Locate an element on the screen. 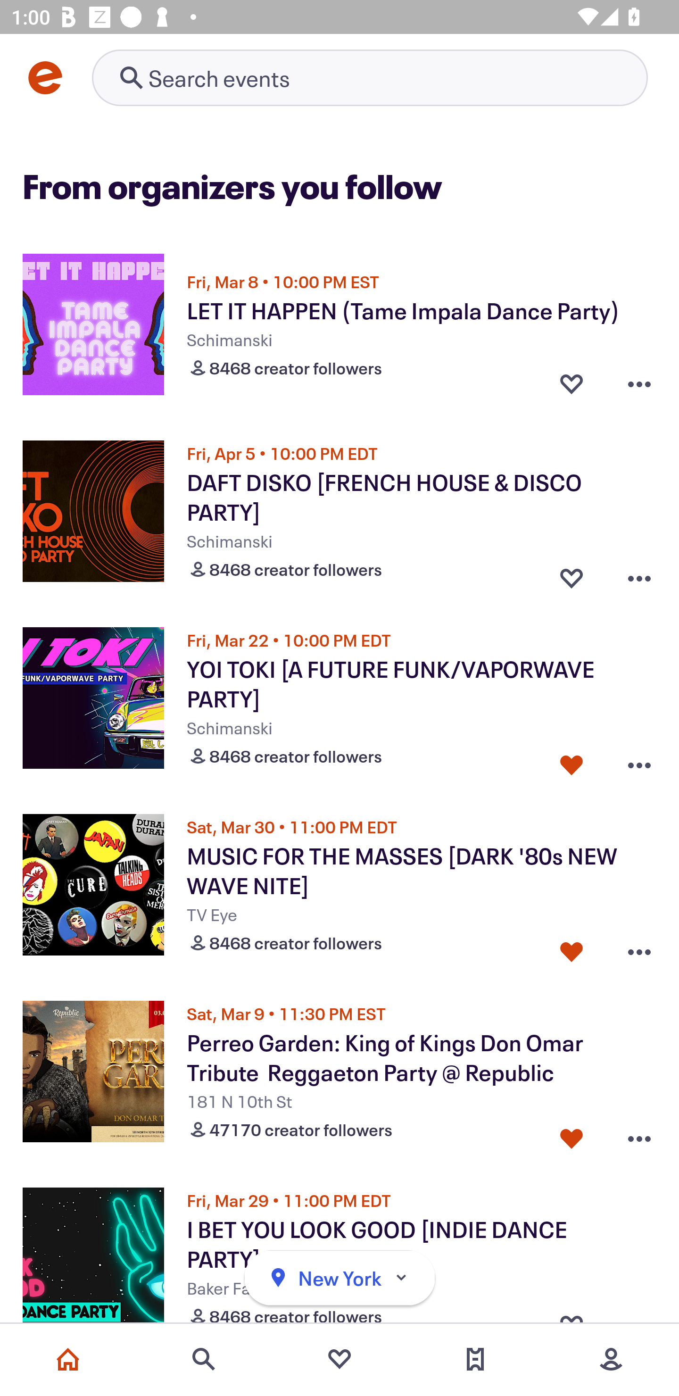  Favorites is located at coordinates (339, 1359).